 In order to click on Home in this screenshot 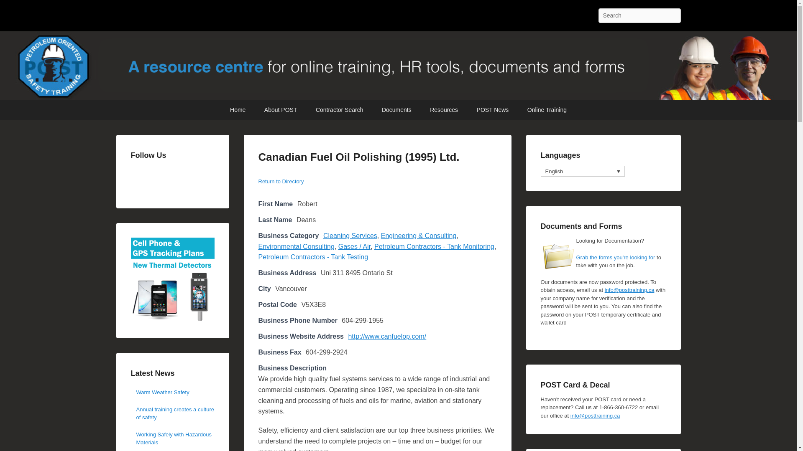, I will do `click(238, 110)`.